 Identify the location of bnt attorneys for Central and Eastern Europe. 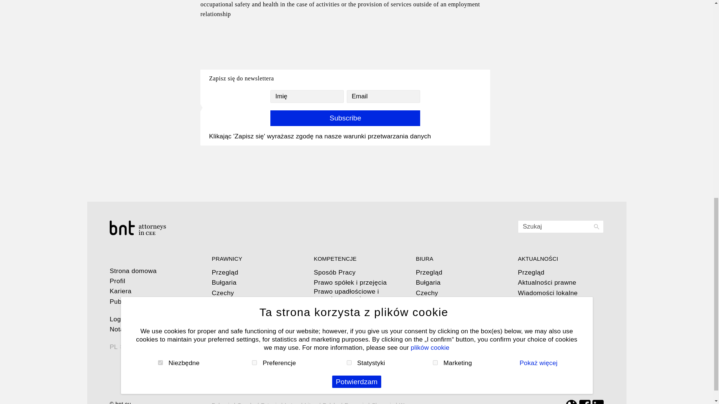
(153, 227).